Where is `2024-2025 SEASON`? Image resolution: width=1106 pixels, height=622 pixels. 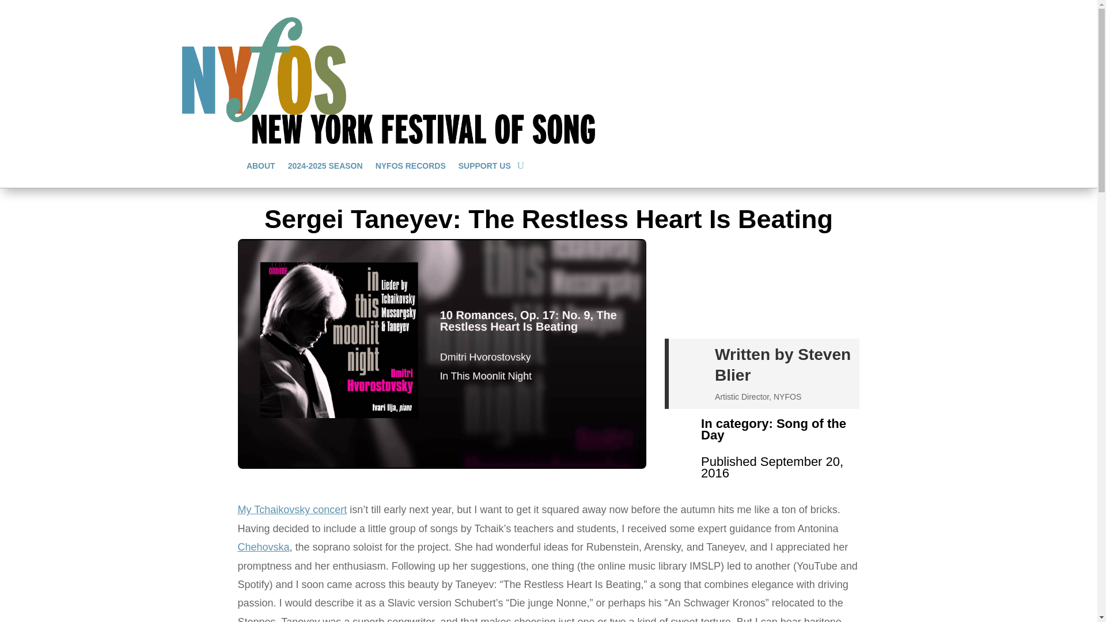 2024-2025 SEASON is located at coordinates (325, 166).